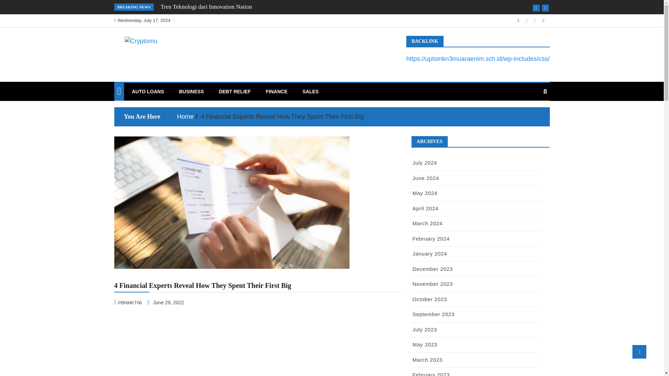  What do you see at coordinates (518, 20) in the screenshot?
I see `Facebook` at bounding box center [518, 20].